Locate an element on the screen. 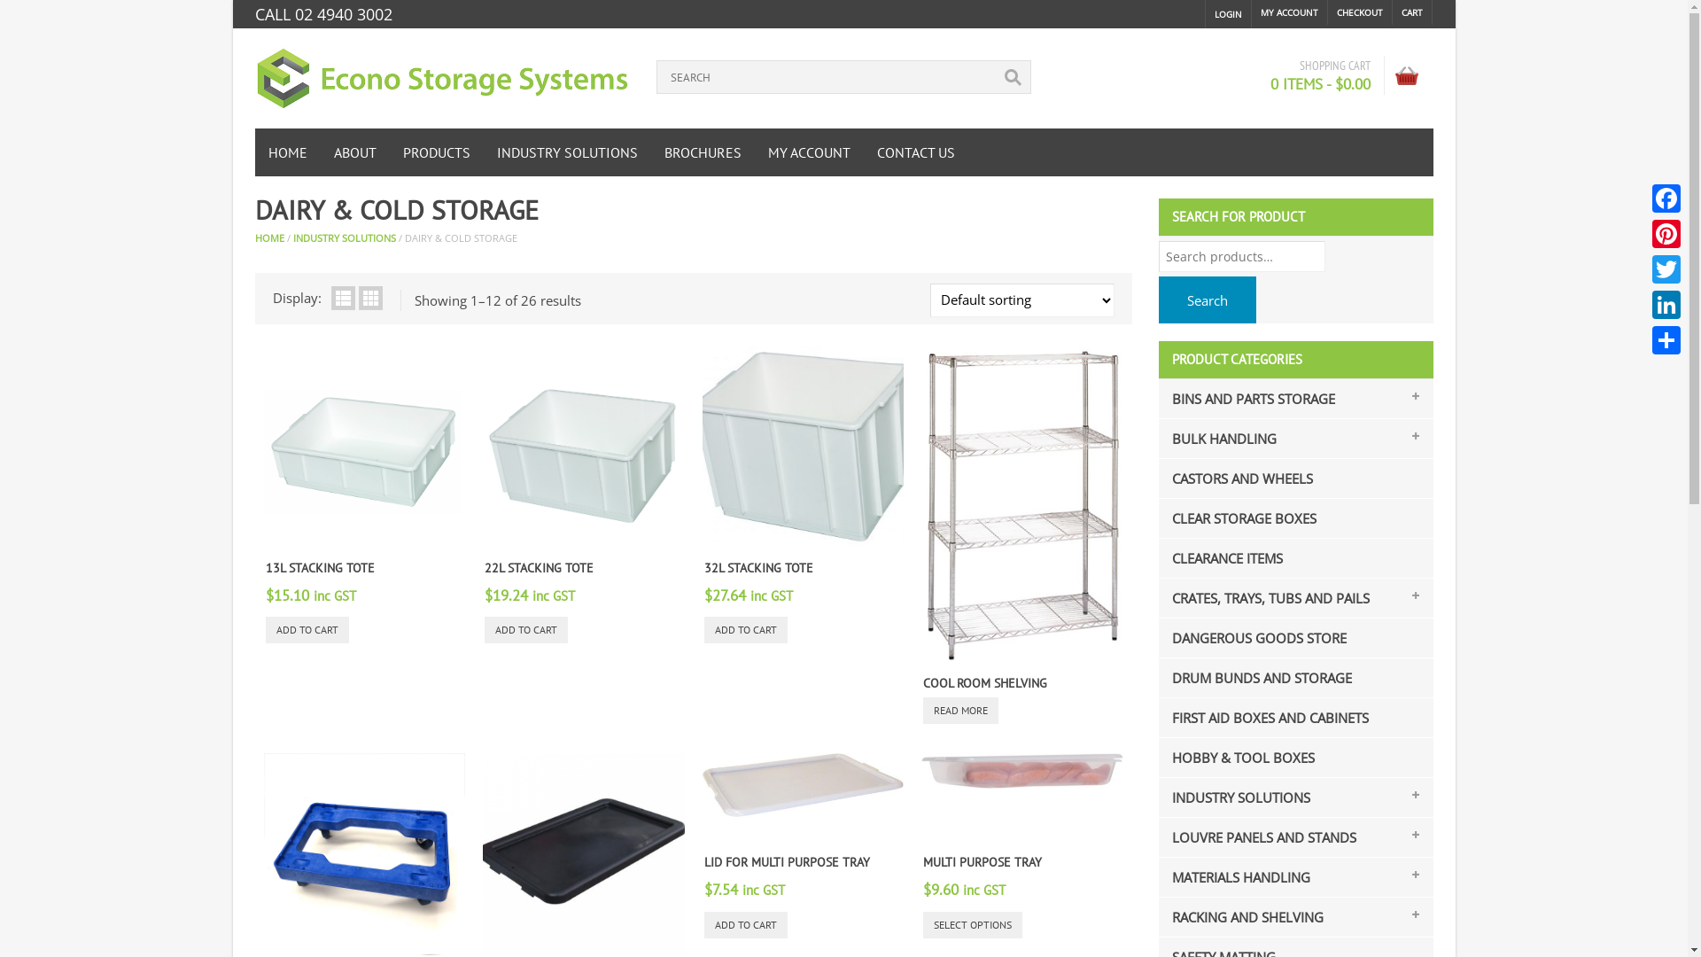 Image resolution: width=1701 pixels, height=957 pixels. BROCHURES is located at coordinates (702, 152).